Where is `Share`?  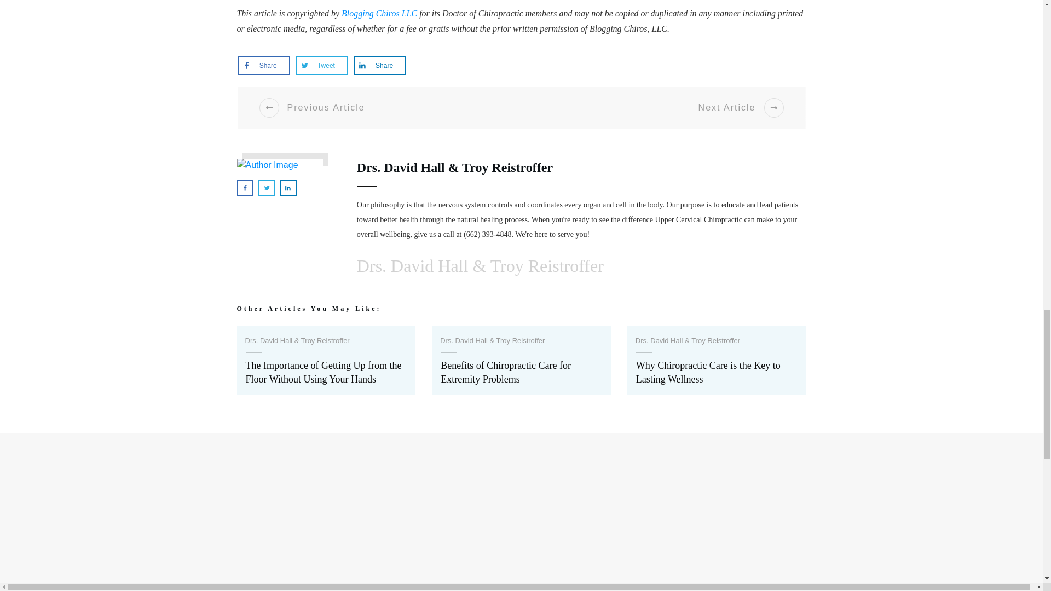 Share is located at coordinates (264, 66).